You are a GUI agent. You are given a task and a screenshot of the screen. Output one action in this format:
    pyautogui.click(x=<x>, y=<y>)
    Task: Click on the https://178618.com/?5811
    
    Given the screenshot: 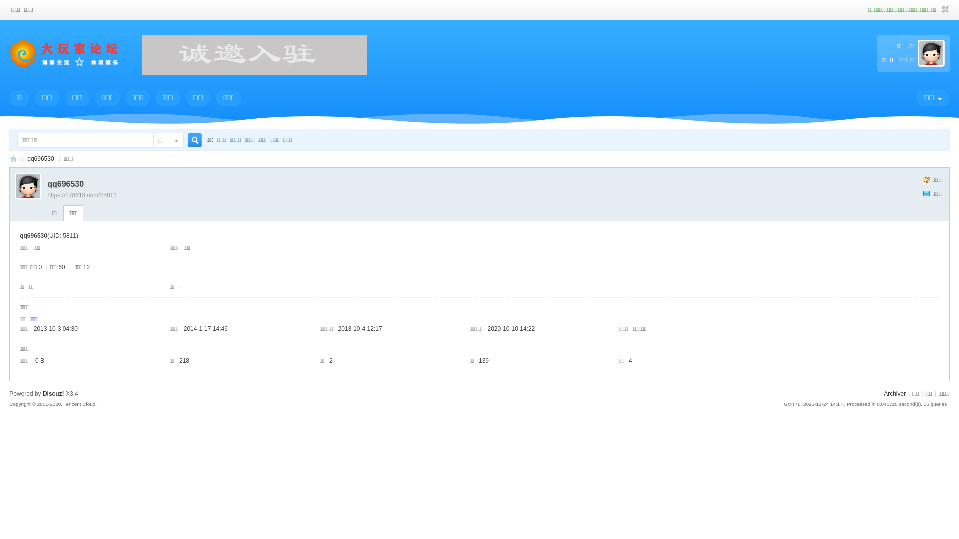 What is the action you would take?
    pyautogui.click(x=82, y=195)
    